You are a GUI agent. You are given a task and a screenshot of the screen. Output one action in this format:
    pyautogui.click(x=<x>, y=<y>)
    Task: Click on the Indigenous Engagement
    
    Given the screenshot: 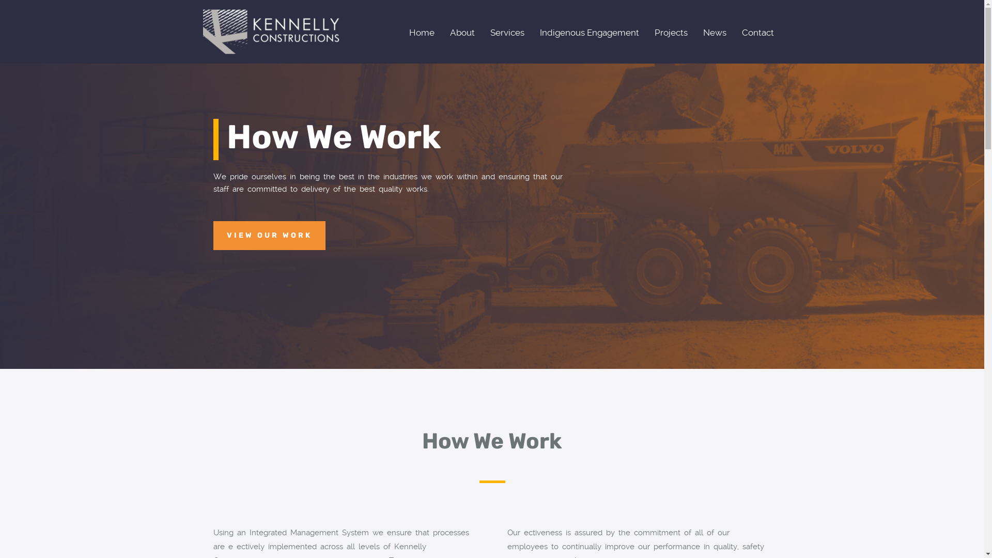 What is the action you would take?
    pyautogui.click(x=590, y=32)
    